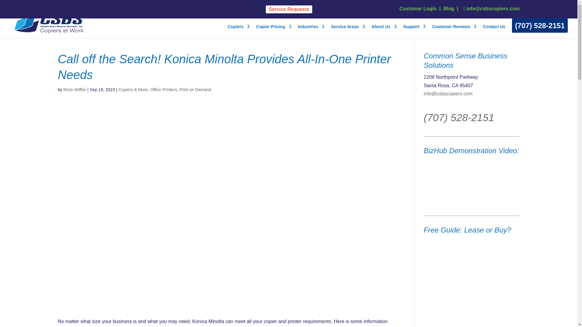 This screenshot has height=327, width=582. I want to click on Customer Login, so click(418, 8).